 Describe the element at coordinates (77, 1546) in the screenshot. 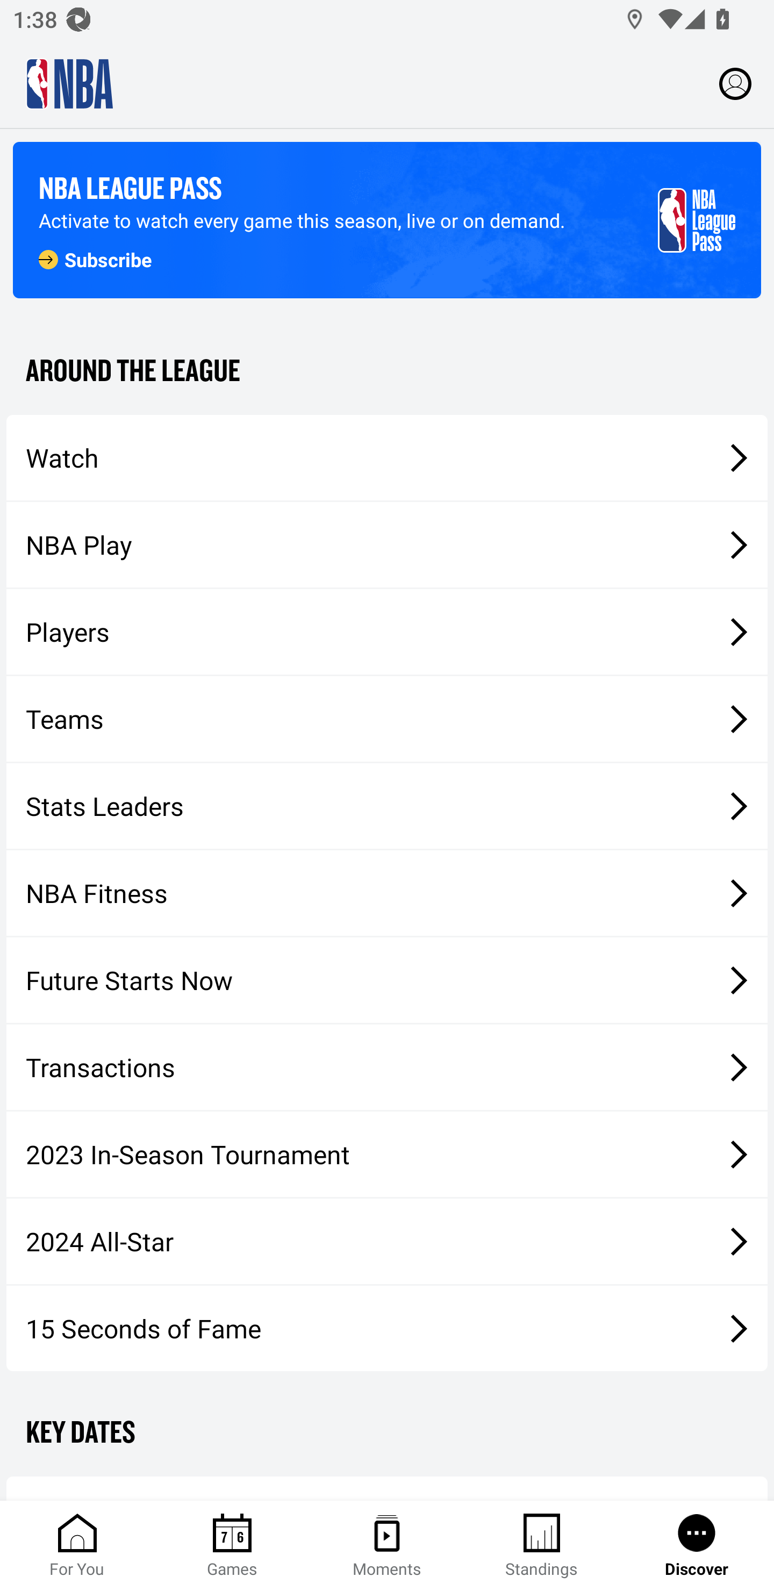

I see `For You` at that location.